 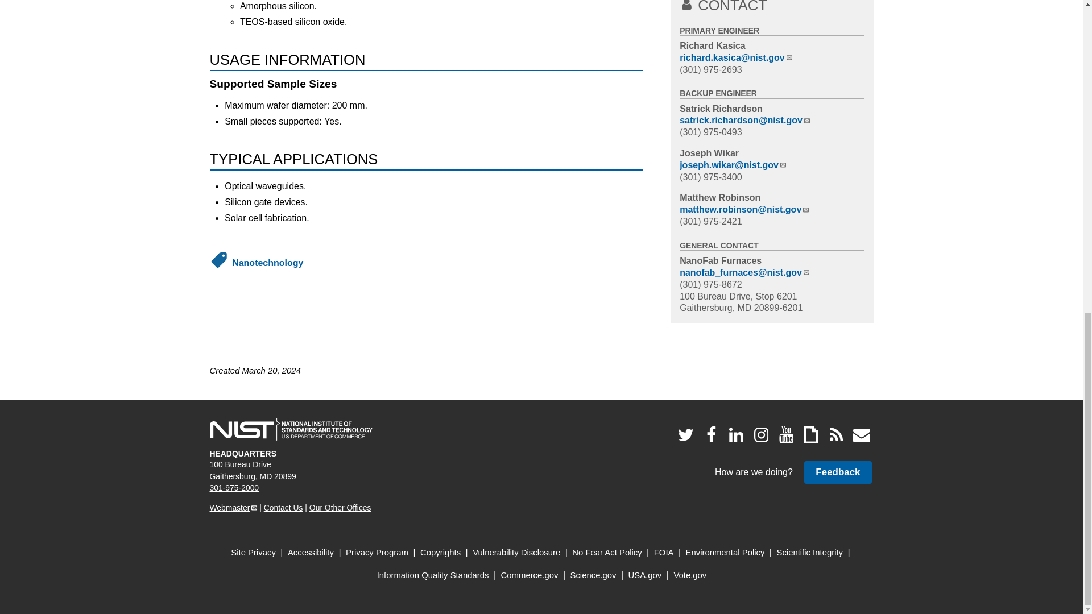 I want to click on Matthew Robinson, so click(x=719, y=198).